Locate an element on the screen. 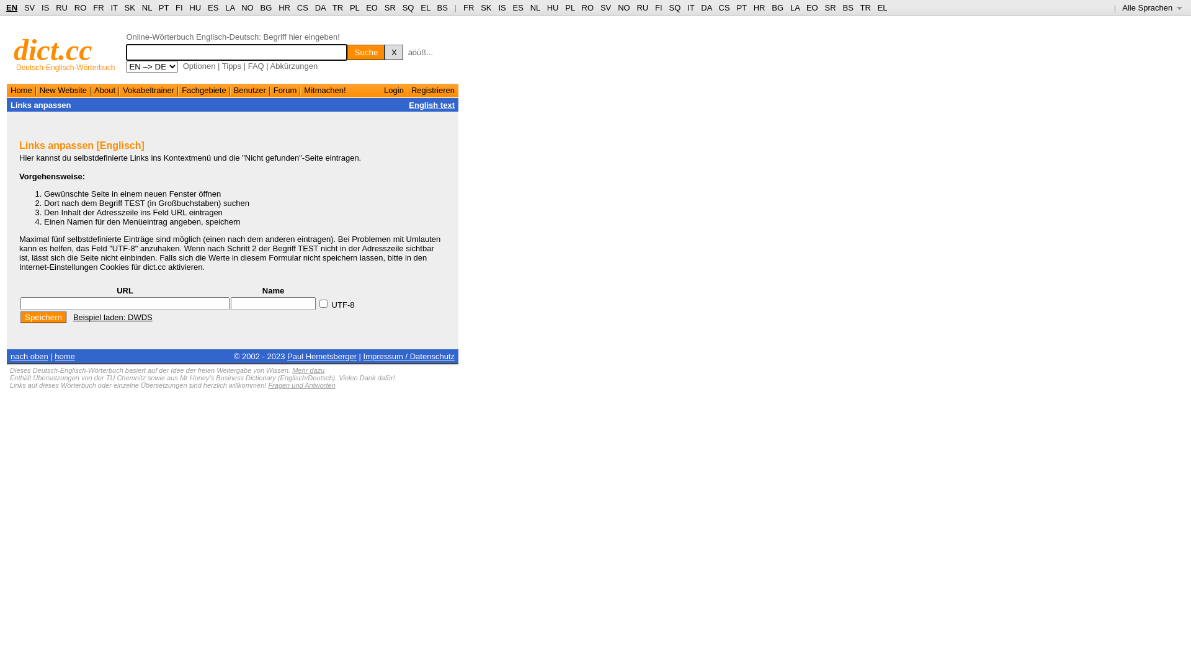 This screenshot has height=670, width=1191. NO is located at coordinates (248, 7).